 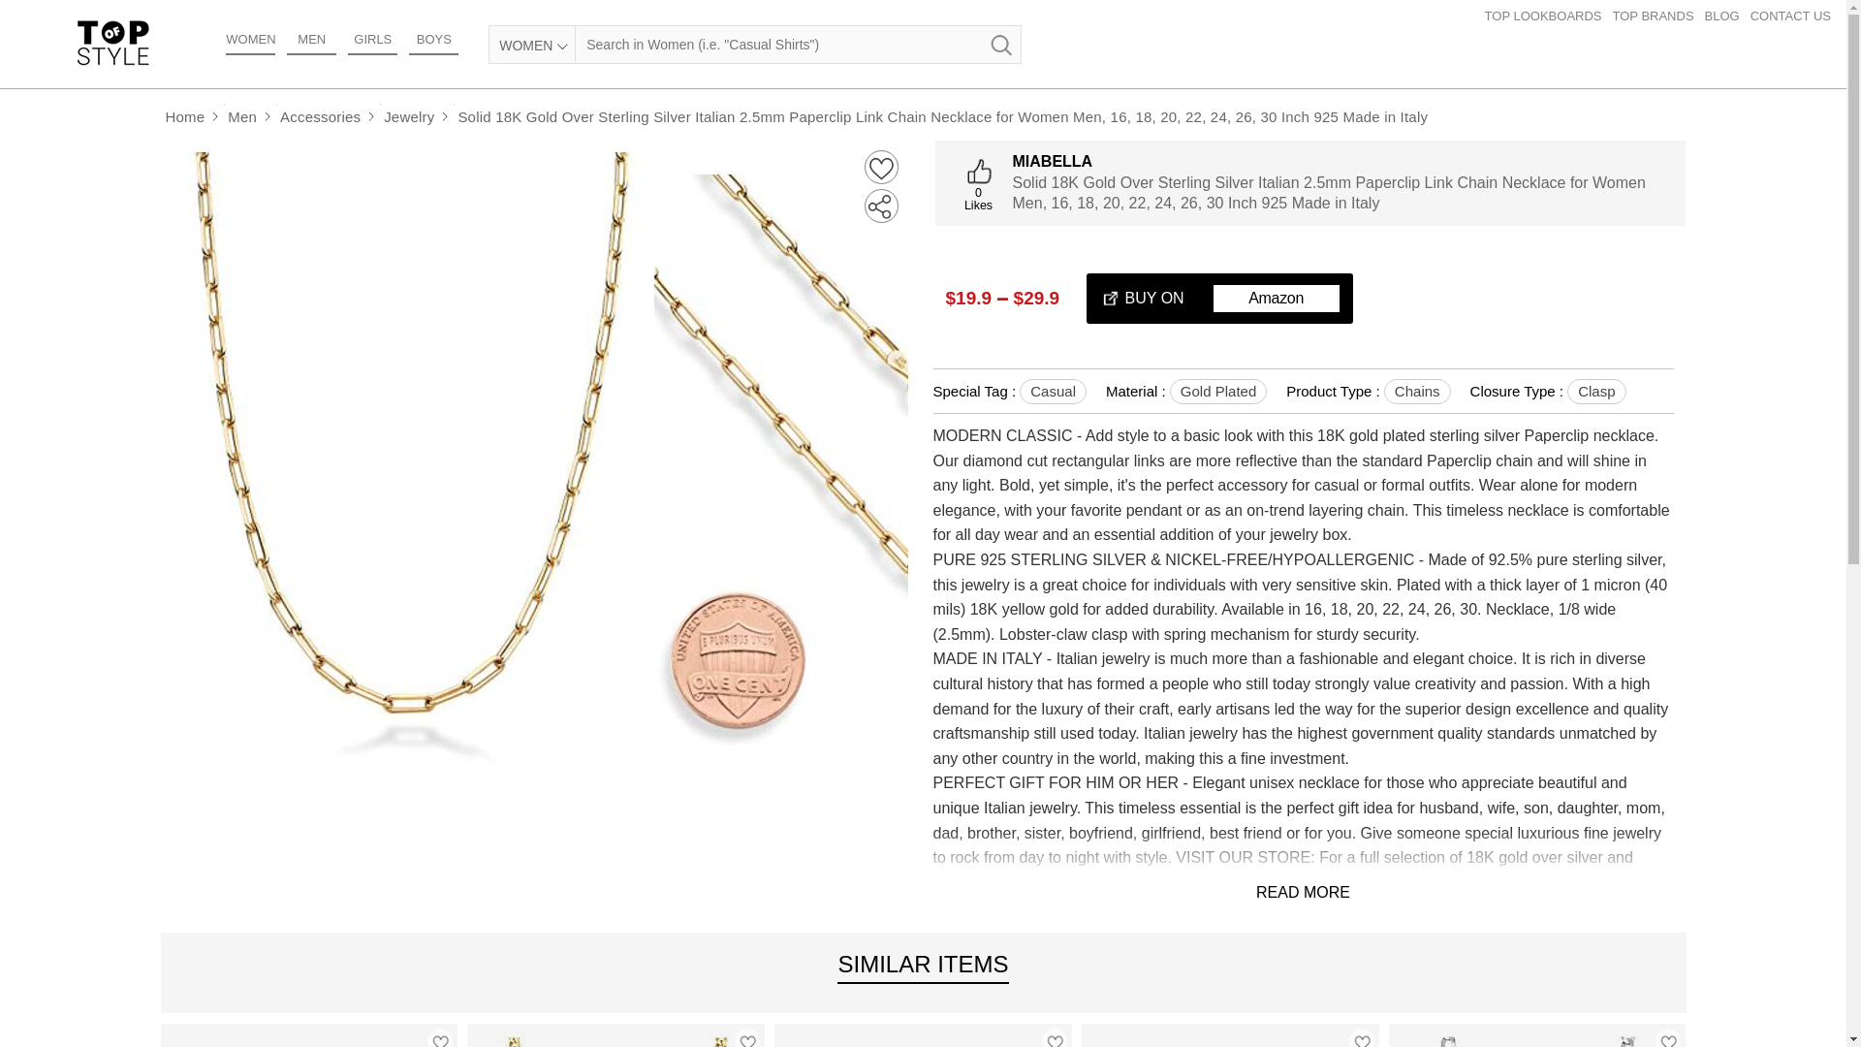 What do you see at coordinates (1417, 391) in the screenshot?
I see `Chains` at bounding box center [1417, 391].